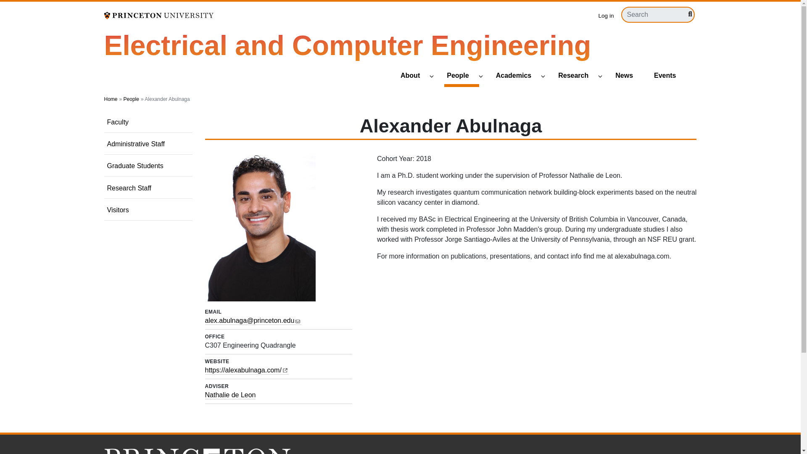 This screenshot has height=454, width=807. What do you see at coordinates (298, 319) in the screenshot?
I see `Link sends email` at bounding box center [298, 319].